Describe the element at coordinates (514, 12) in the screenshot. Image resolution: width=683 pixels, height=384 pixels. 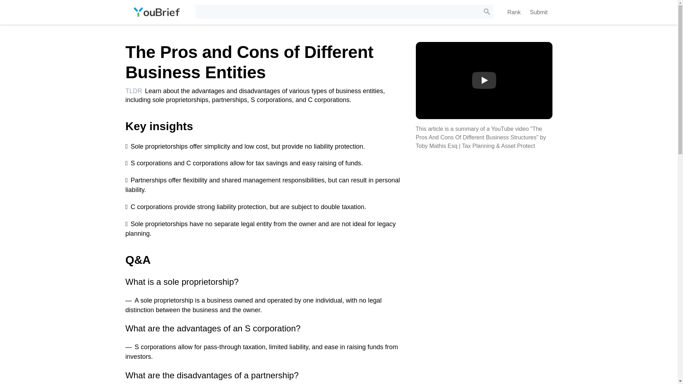
I see `Rank` at that location.